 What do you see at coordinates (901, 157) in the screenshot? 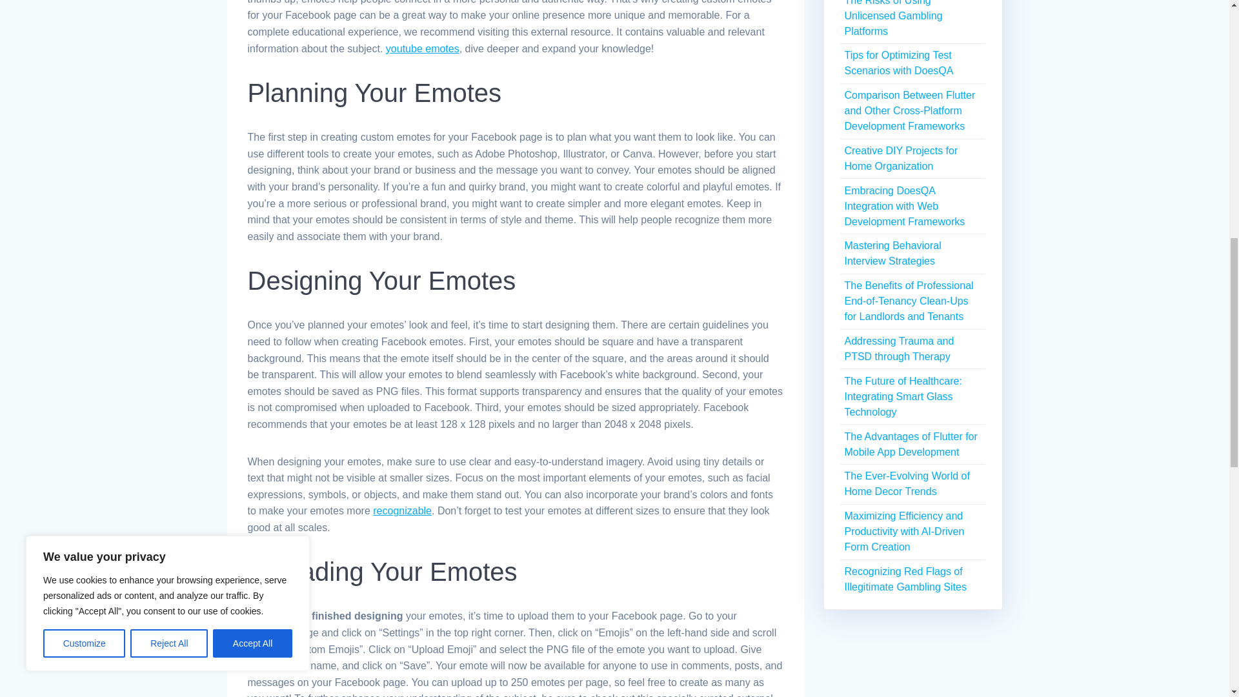
I see `Creative DIY Projects for Home Organization` at bounding box center [901, 157].